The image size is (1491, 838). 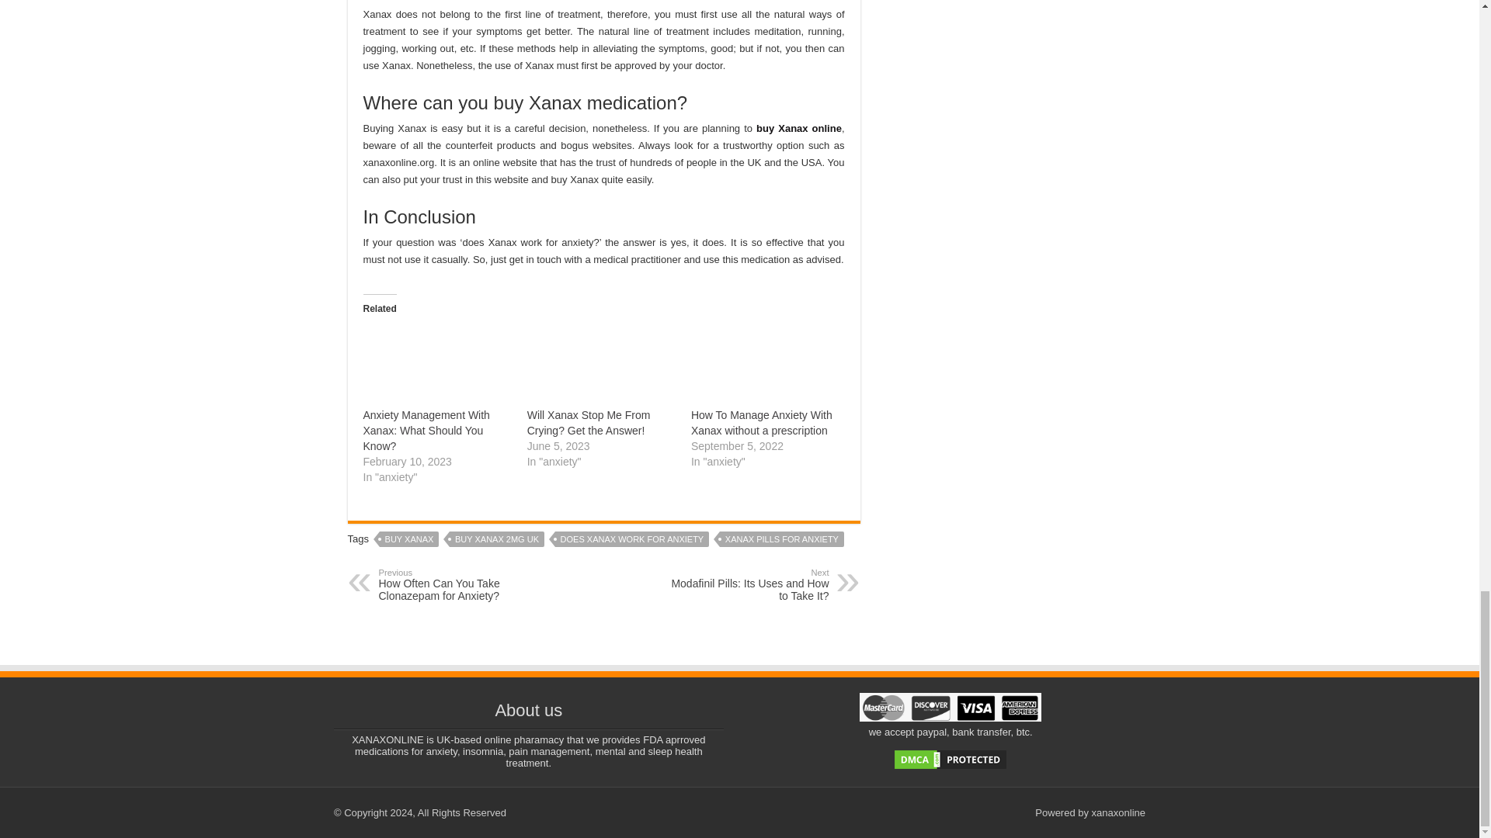 I want to click on How To Manage Anxiety With Xanax without a prescription, so click(x=765, y=365).